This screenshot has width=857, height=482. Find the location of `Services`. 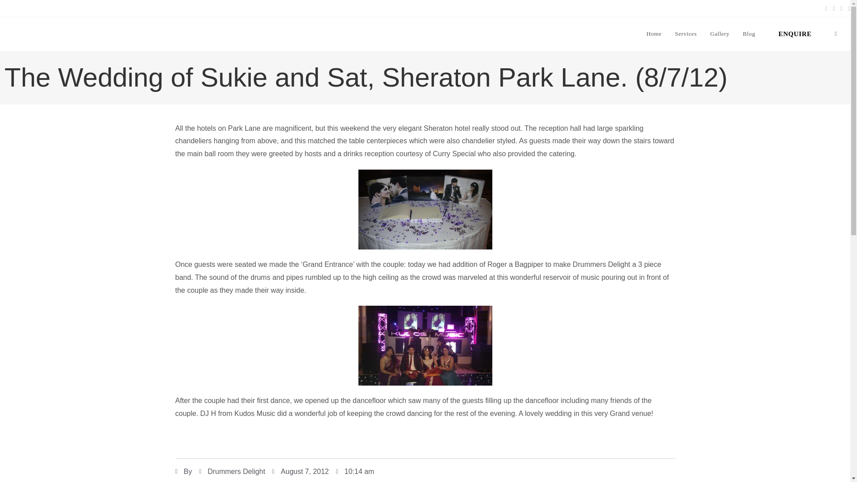

Services is located at coordinates (686, 34).